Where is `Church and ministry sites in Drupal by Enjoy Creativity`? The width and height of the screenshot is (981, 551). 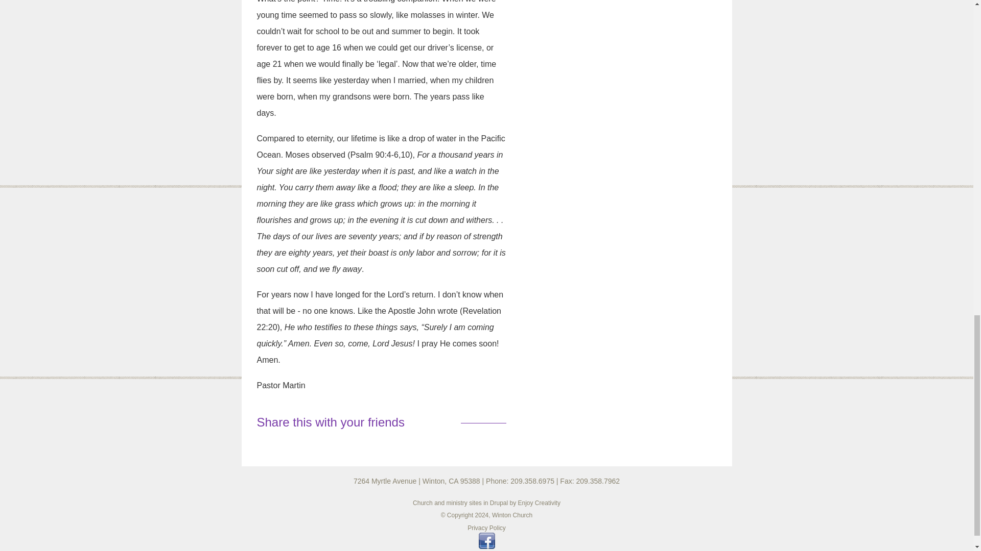
Church and ministry sites in Drupal by Enjoy Creativity is located at coordinates (486, 503).